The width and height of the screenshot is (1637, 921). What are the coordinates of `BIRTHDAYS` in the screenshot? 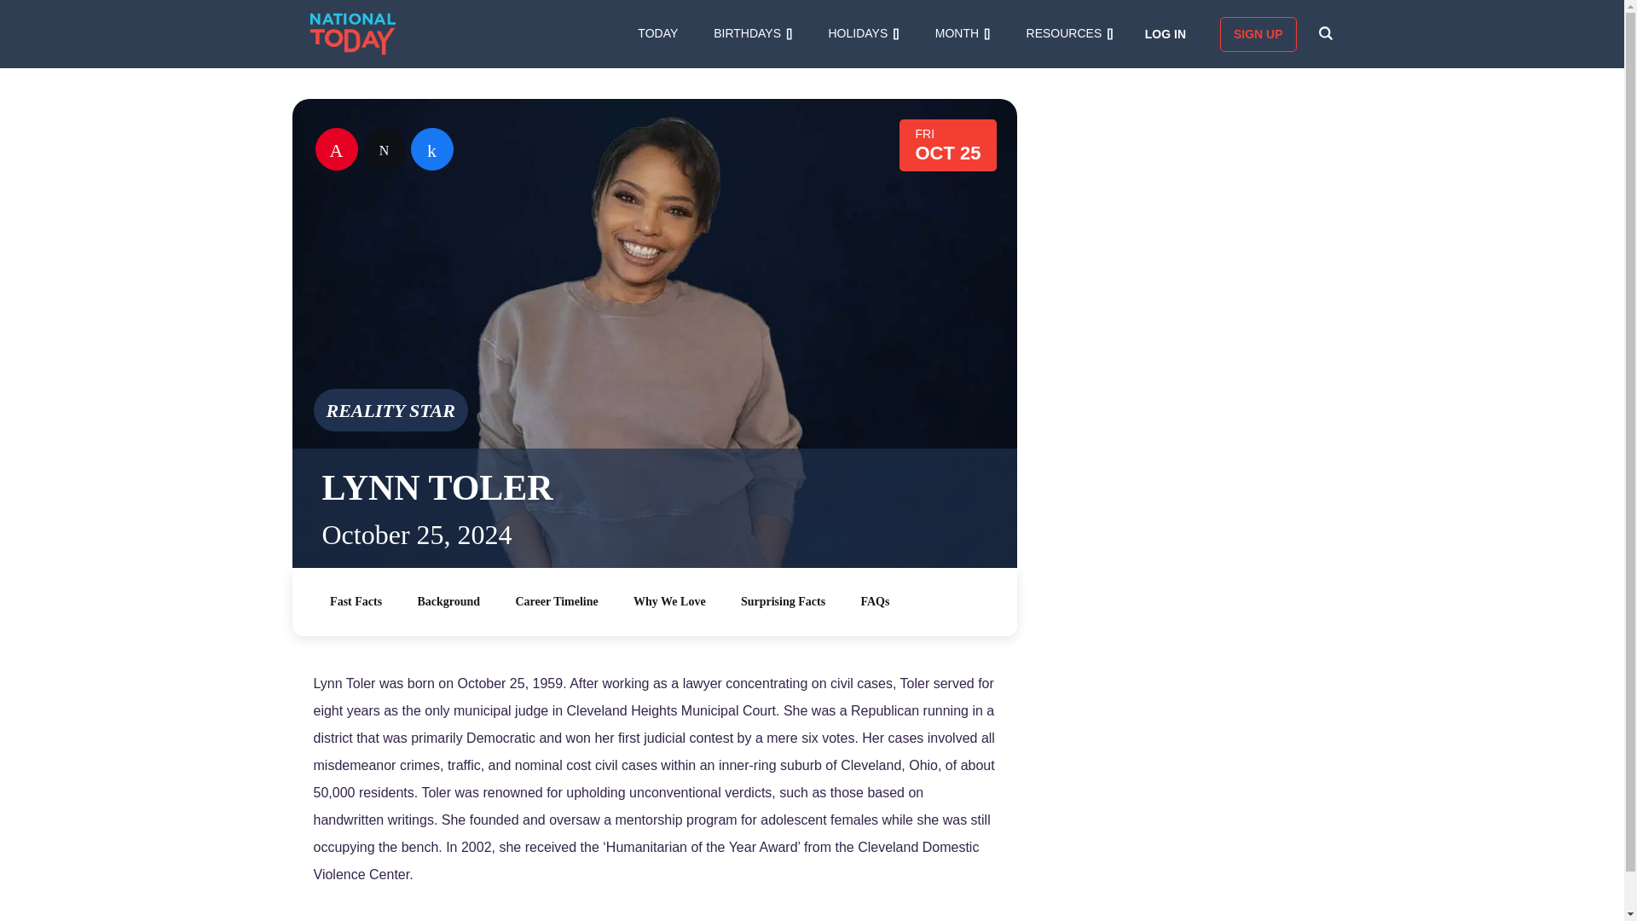 It's located at (753, 33).